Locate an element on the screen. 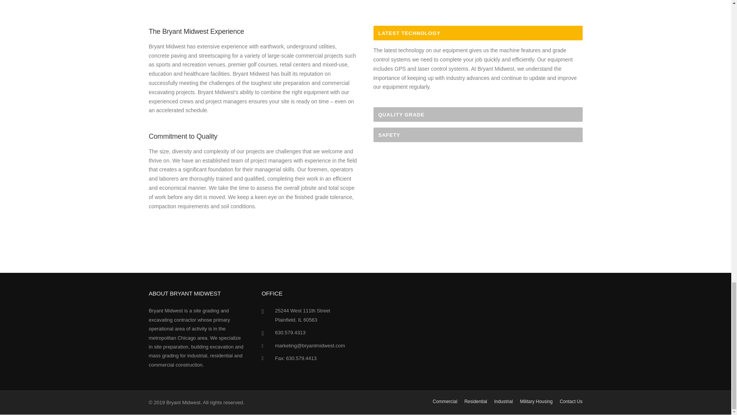  Commercial is located at coordinates (445, 401).